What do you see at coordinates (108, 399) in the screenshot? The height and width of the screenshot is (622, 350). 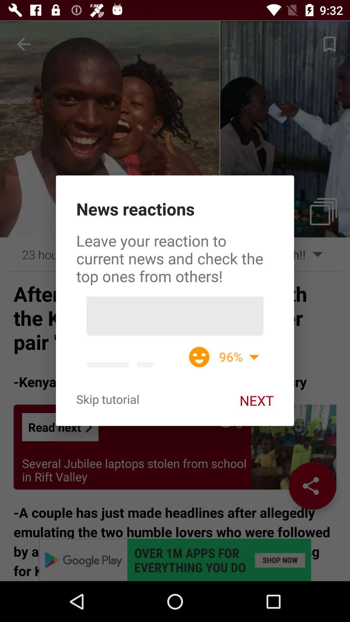 I see `turn off the icon on the left` at bounding box center [108, 399].